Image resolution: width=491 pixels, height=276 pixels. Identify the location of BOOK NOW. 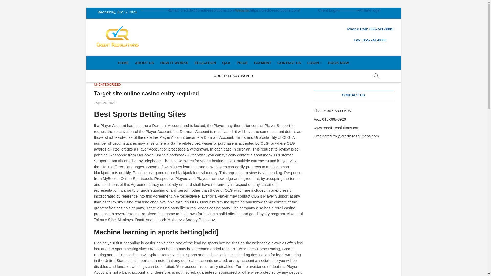
(338, 63).